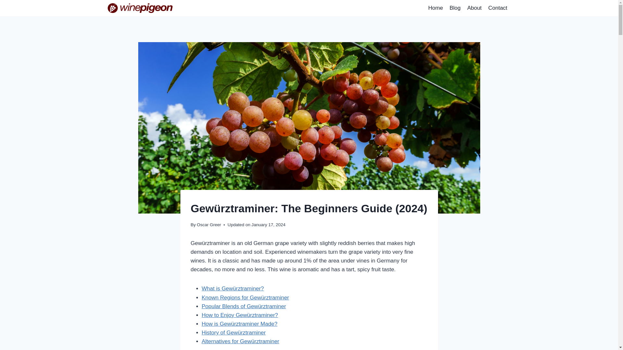 The image size is (623, 350). What do you see at coordinates (209, 224) in the screenshot?
I see `Oscar Greer` at bounding box center [209, 224].